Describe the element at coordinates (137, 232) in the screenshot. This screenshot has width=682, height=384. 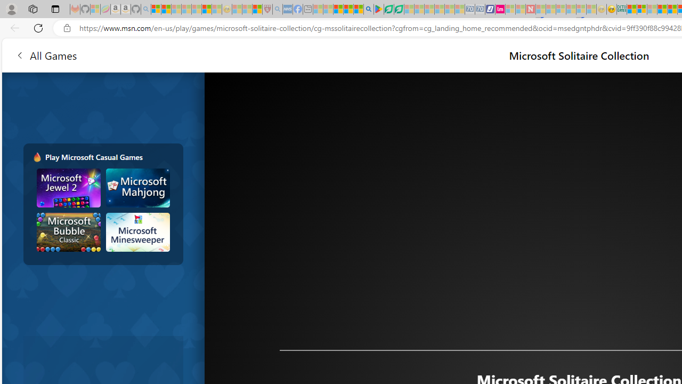
I see `Microsoft Minesweeper` at that location.